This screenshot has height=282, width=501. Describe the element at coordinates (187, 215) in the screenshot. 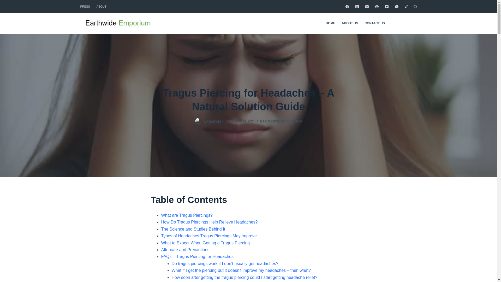

I see `What are Tragus Piercings?` at that location.